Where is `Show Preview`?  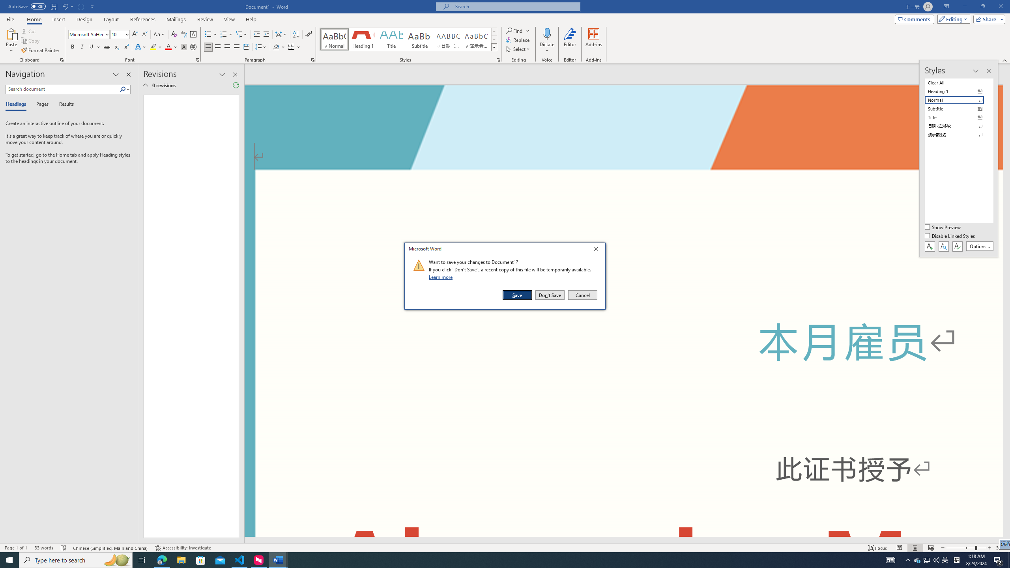 Show Preview is located at coordinates (944, 228).